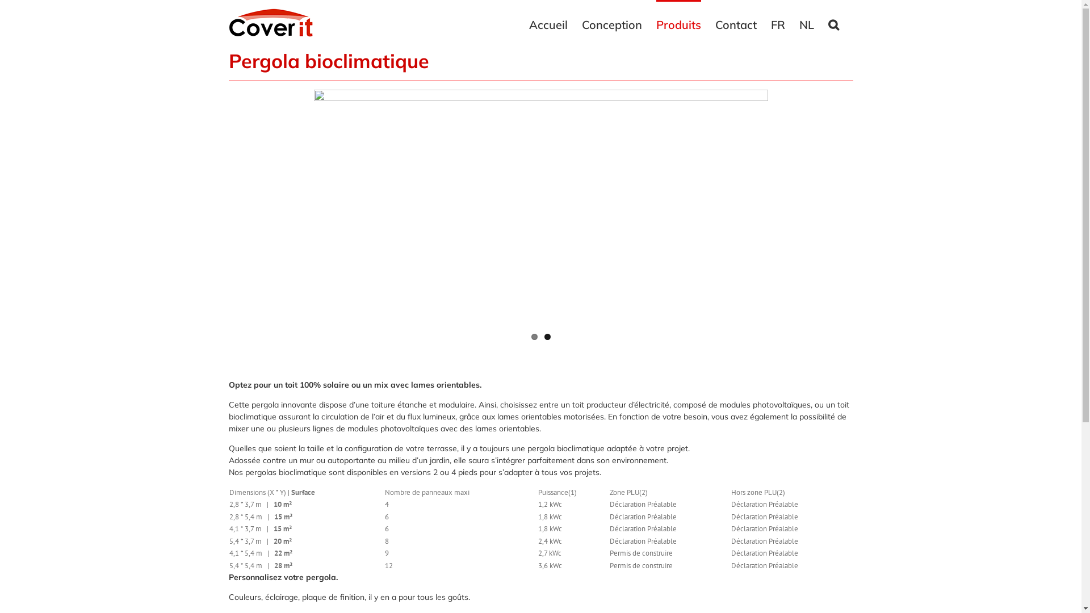 The height and width of the screenshot is (613, 1090). What do you see at coordinates (736, 24) in the screenshot?
I see `Contact` at bounding box center [736, 24].